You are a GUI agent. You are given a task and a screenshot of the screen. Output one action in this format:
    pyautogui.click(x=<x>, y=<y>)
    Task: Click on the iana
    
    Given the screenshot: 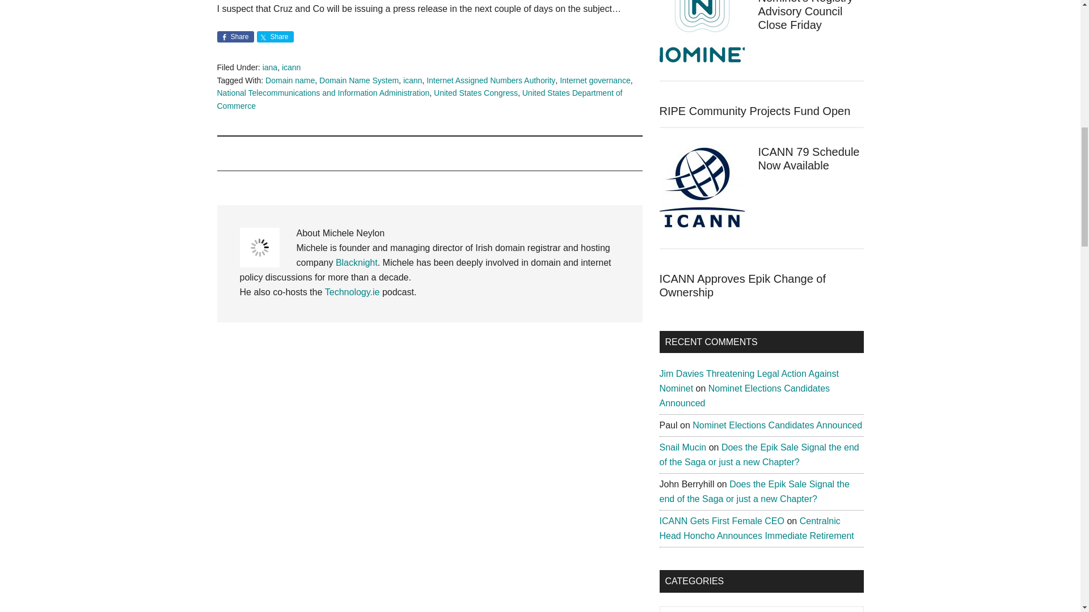 What is the action you would take?
    pyautogui.click(x=270, y=67)
    